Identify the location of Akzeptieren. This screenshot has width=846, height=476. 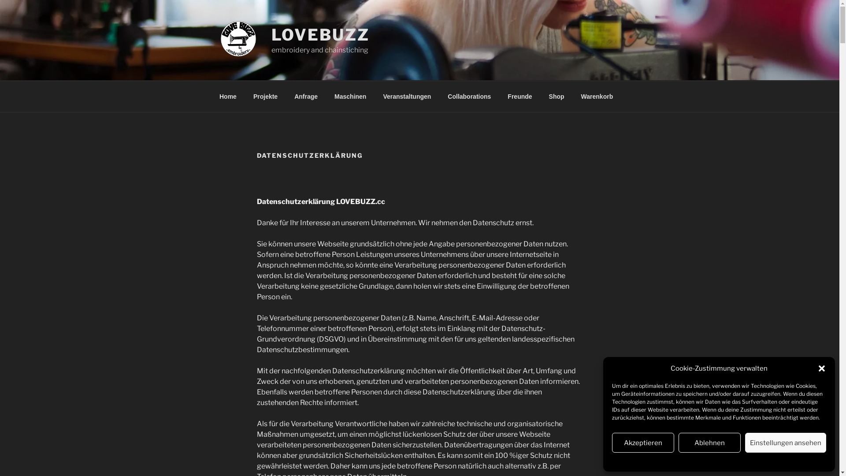
(643, 443).